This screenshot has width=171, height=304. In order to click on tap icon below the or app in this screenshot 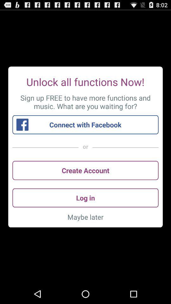, I will do `click(85, 170)`.